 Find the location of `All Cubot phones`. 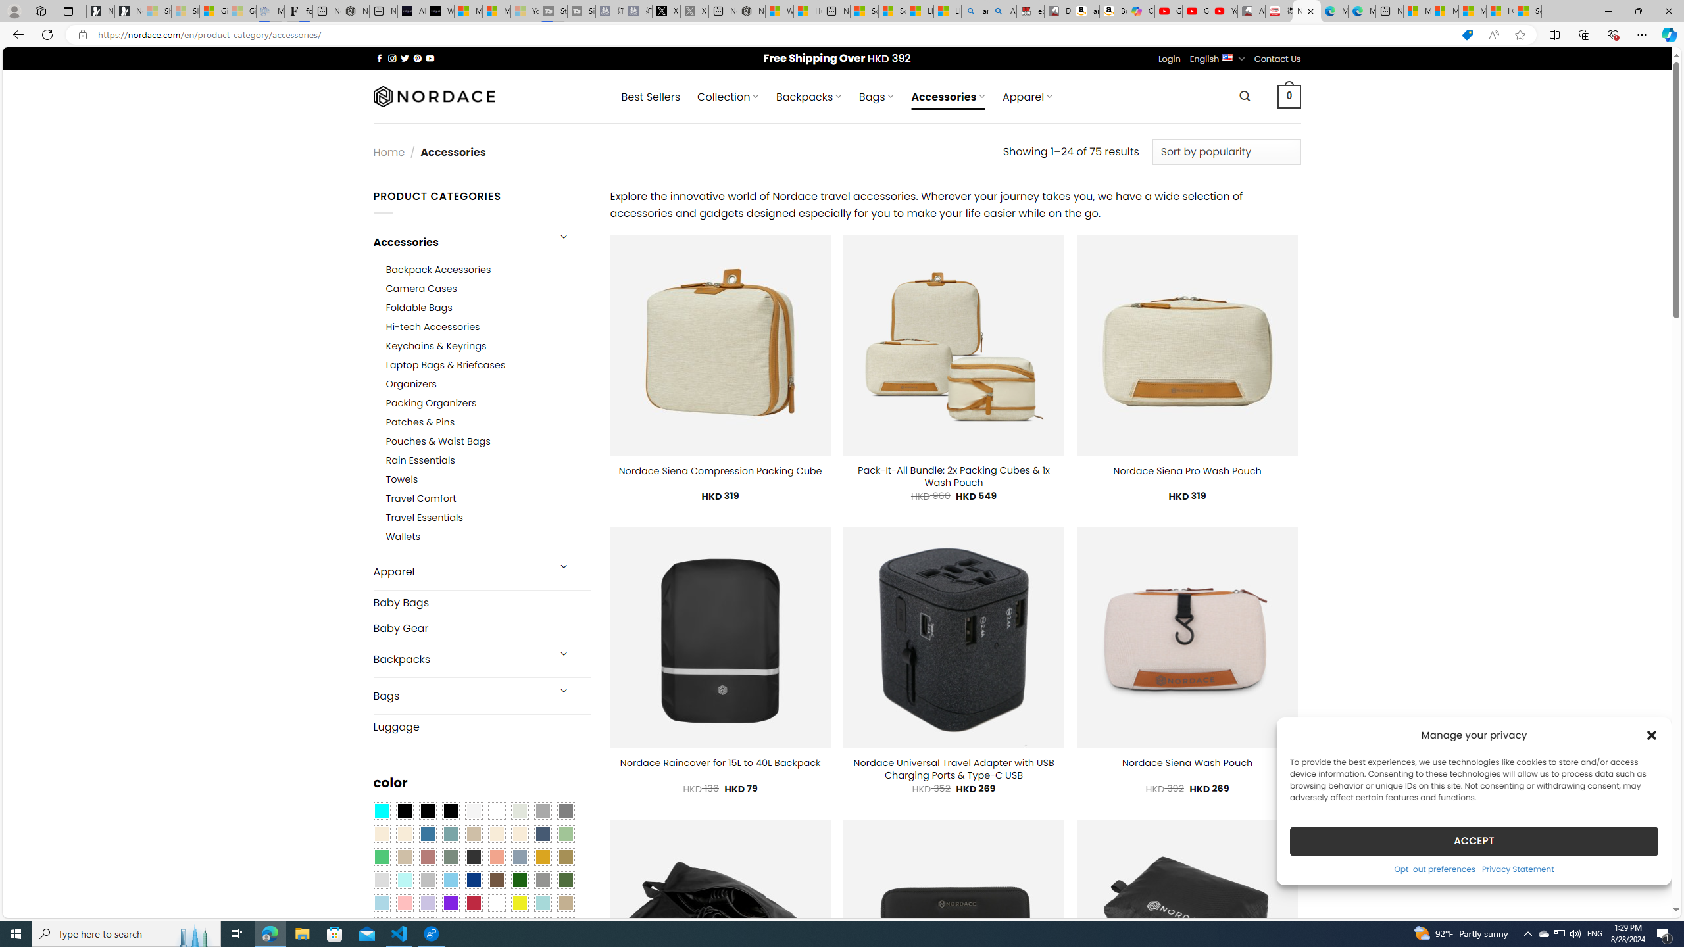

All Cubot phones is located at coordinates (1251, 11).